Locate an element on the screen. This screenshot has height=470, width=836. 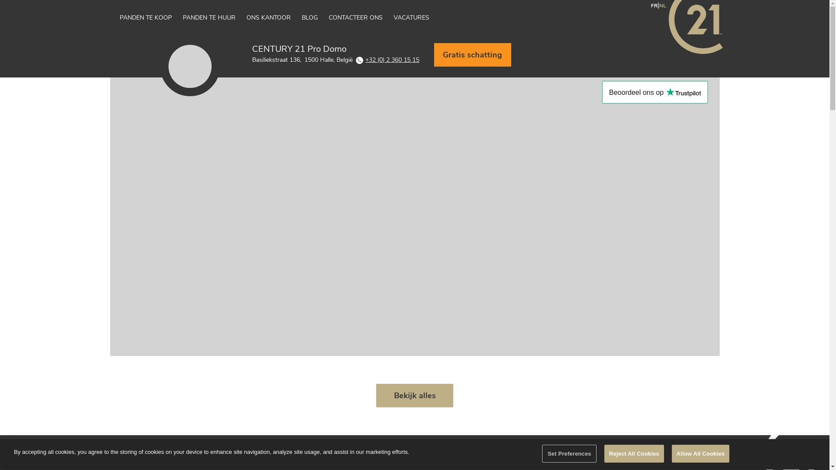
PANDEN TE HUUR is located at coordinates (215, 18).